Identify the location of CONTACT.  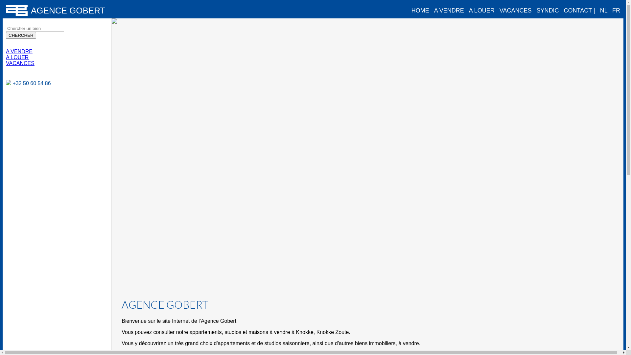
(578, 11).